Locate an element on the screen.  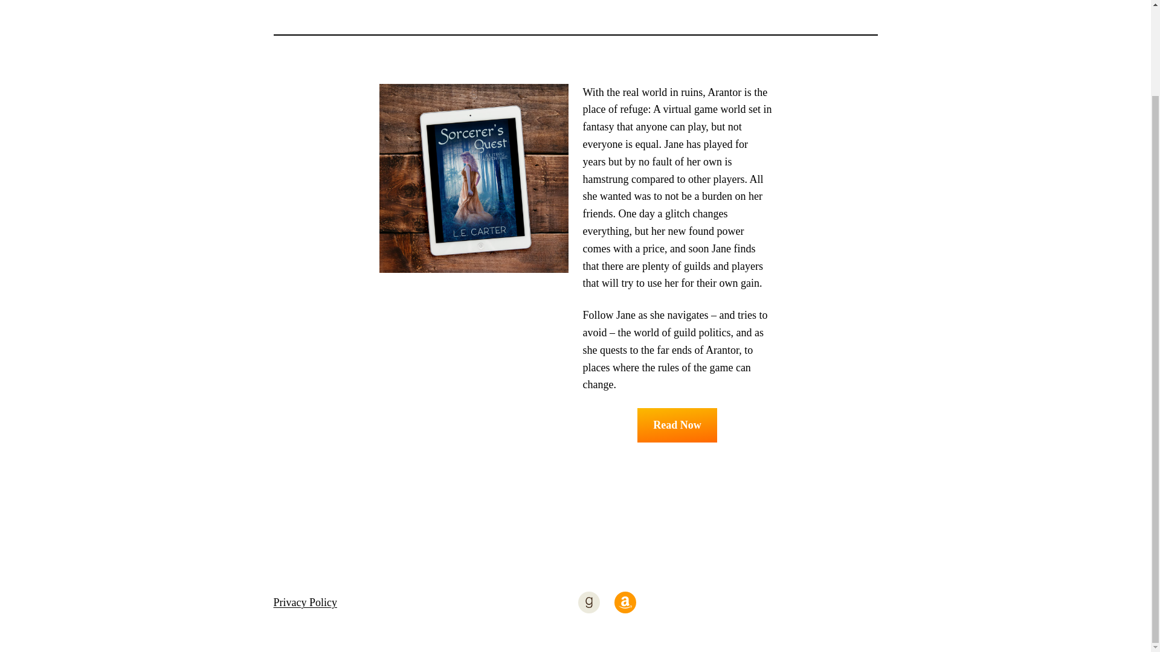
Privacy Policy is located at coordinates (304, 602).